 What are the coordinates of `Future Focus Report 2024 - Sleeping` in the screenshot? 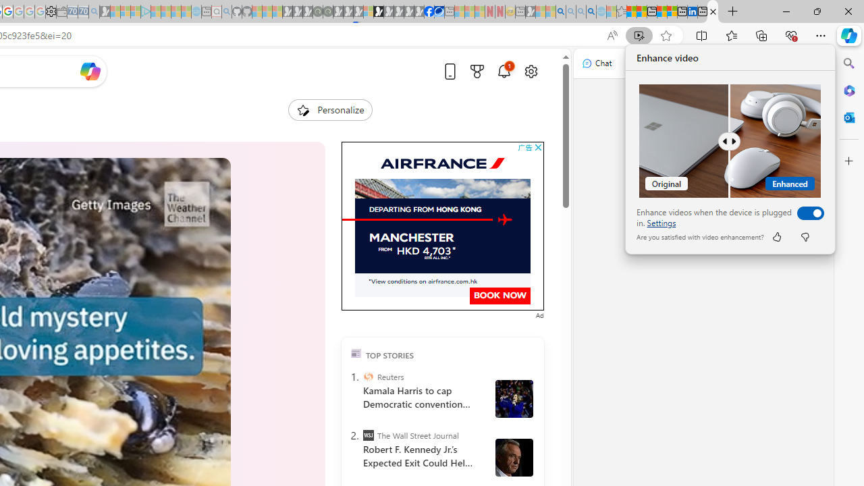 It's located at (327, 12).